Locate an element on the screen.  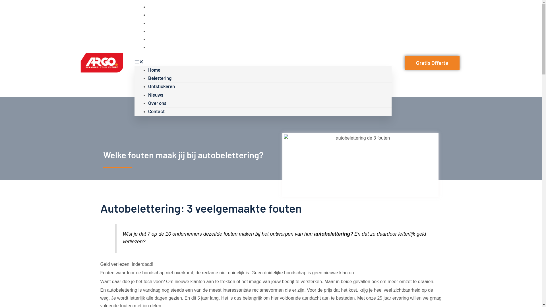
Ontstickeren is located at coordinates (161, 86).